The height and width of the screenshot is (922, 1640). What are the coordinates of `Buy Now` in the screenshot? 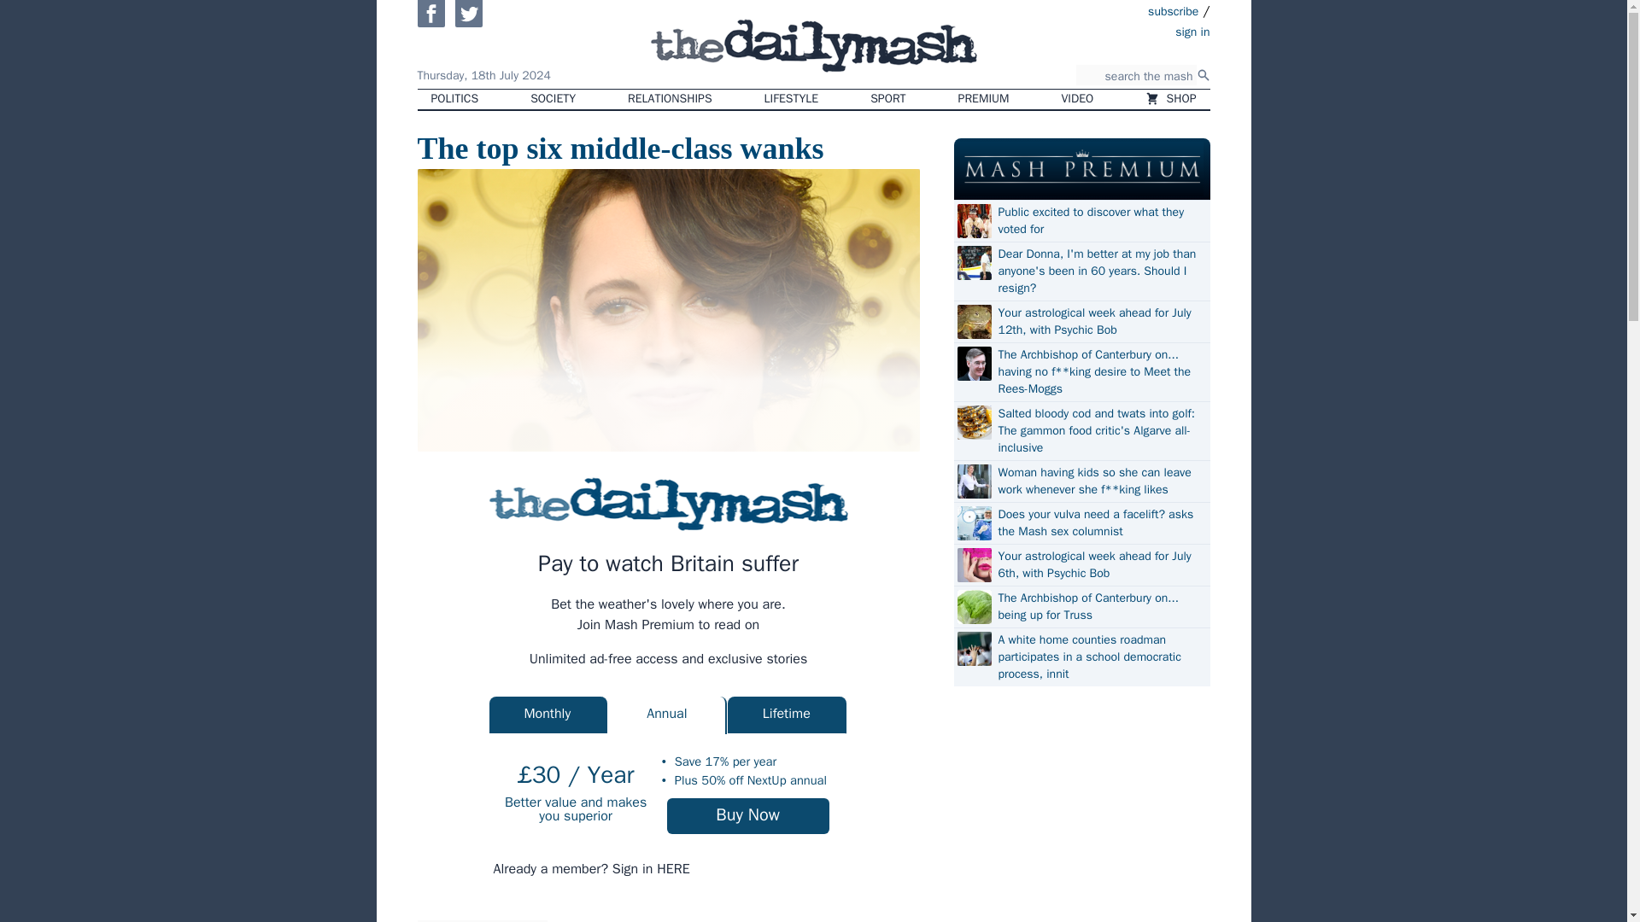 It's located at (748, 816).